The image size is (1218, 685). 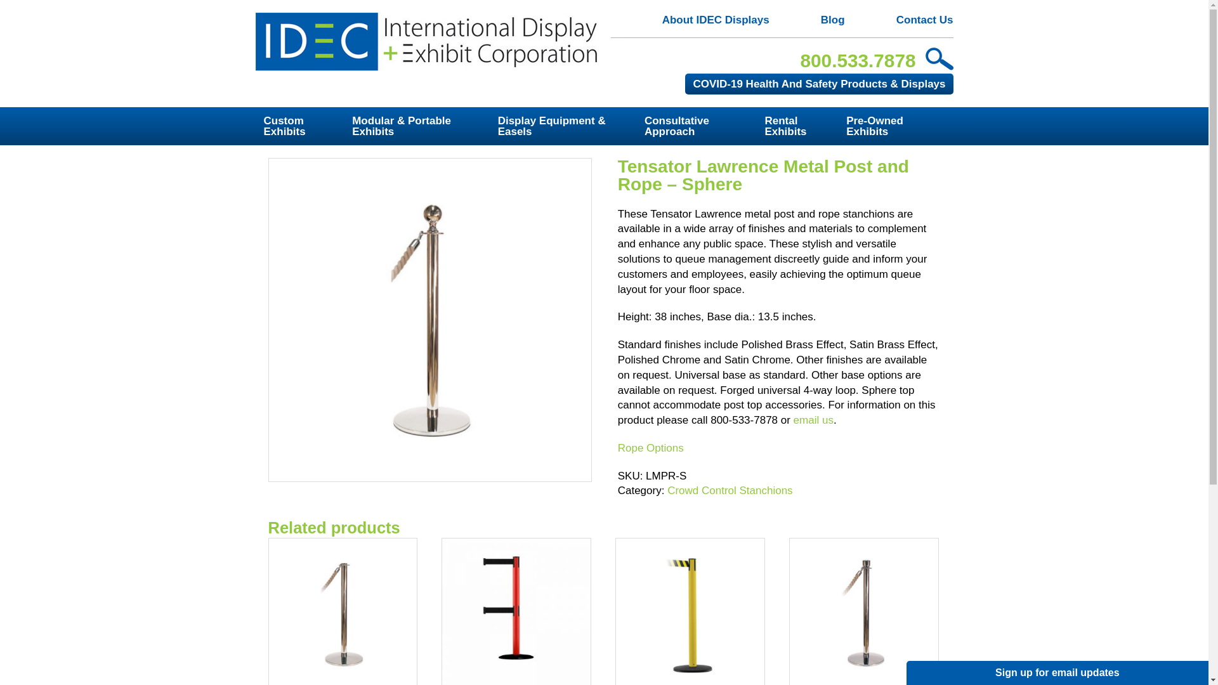 I want to click on email us, so click(x=813, y=420).